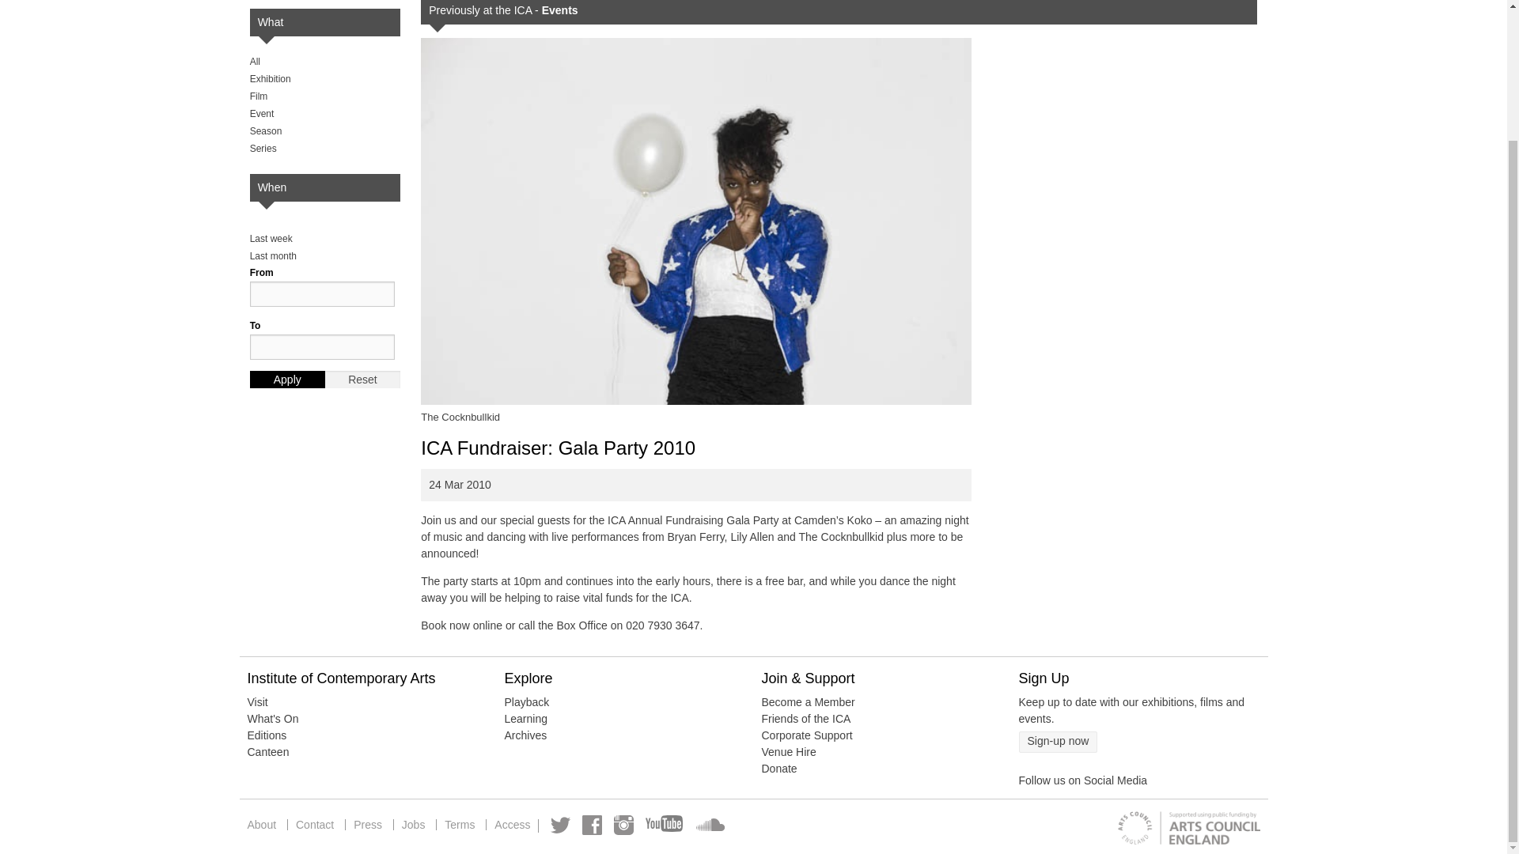 The height and width of the screenshot is (854, 1519). Describe the element at coordinates (460, 824) in the screenshot. I see `Terms` at that location.